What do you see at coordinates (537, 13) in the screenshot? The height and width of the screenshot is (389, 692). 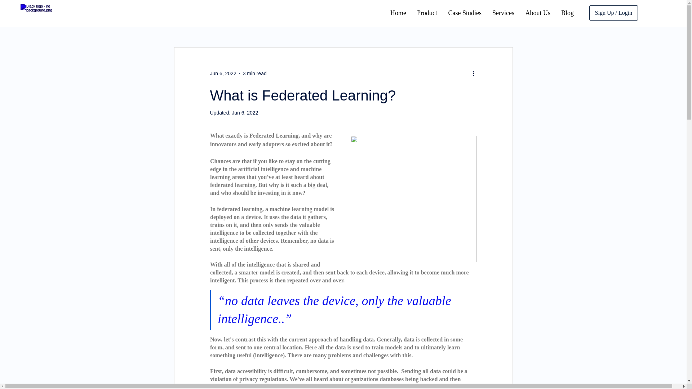 I see `About Us` at bounding box center [537, 13].